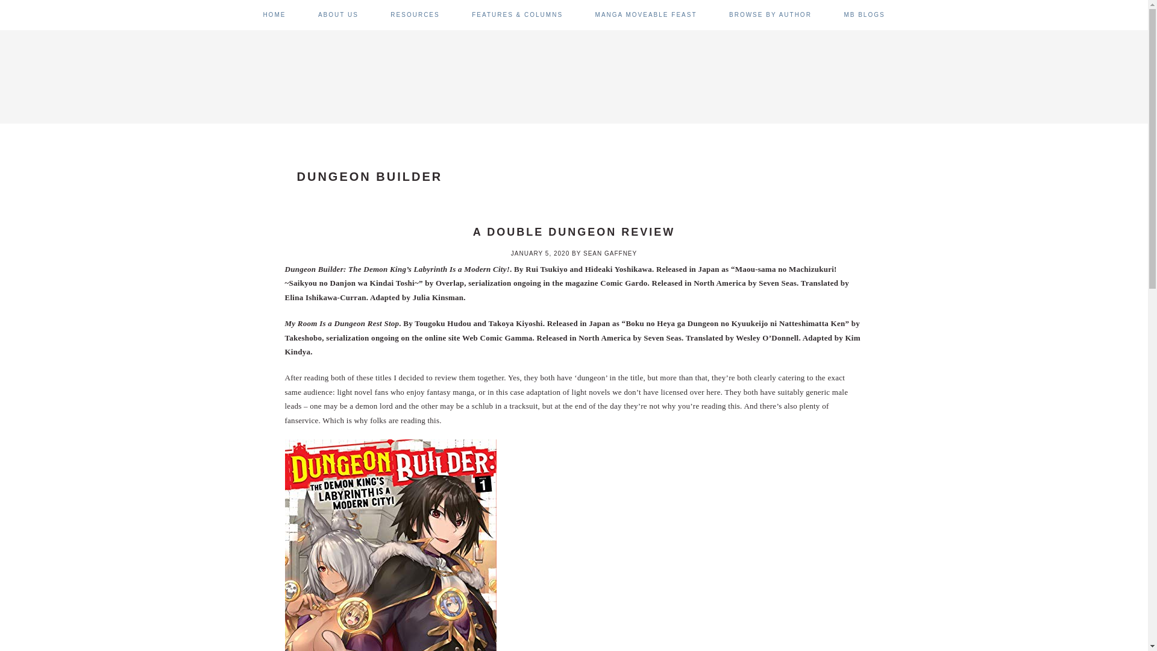 The image size is (1157, 651). Describe the element at coordinates (646, 14) in the screenshot. I see `MANGA MOVEABLE FEAST` at that location.